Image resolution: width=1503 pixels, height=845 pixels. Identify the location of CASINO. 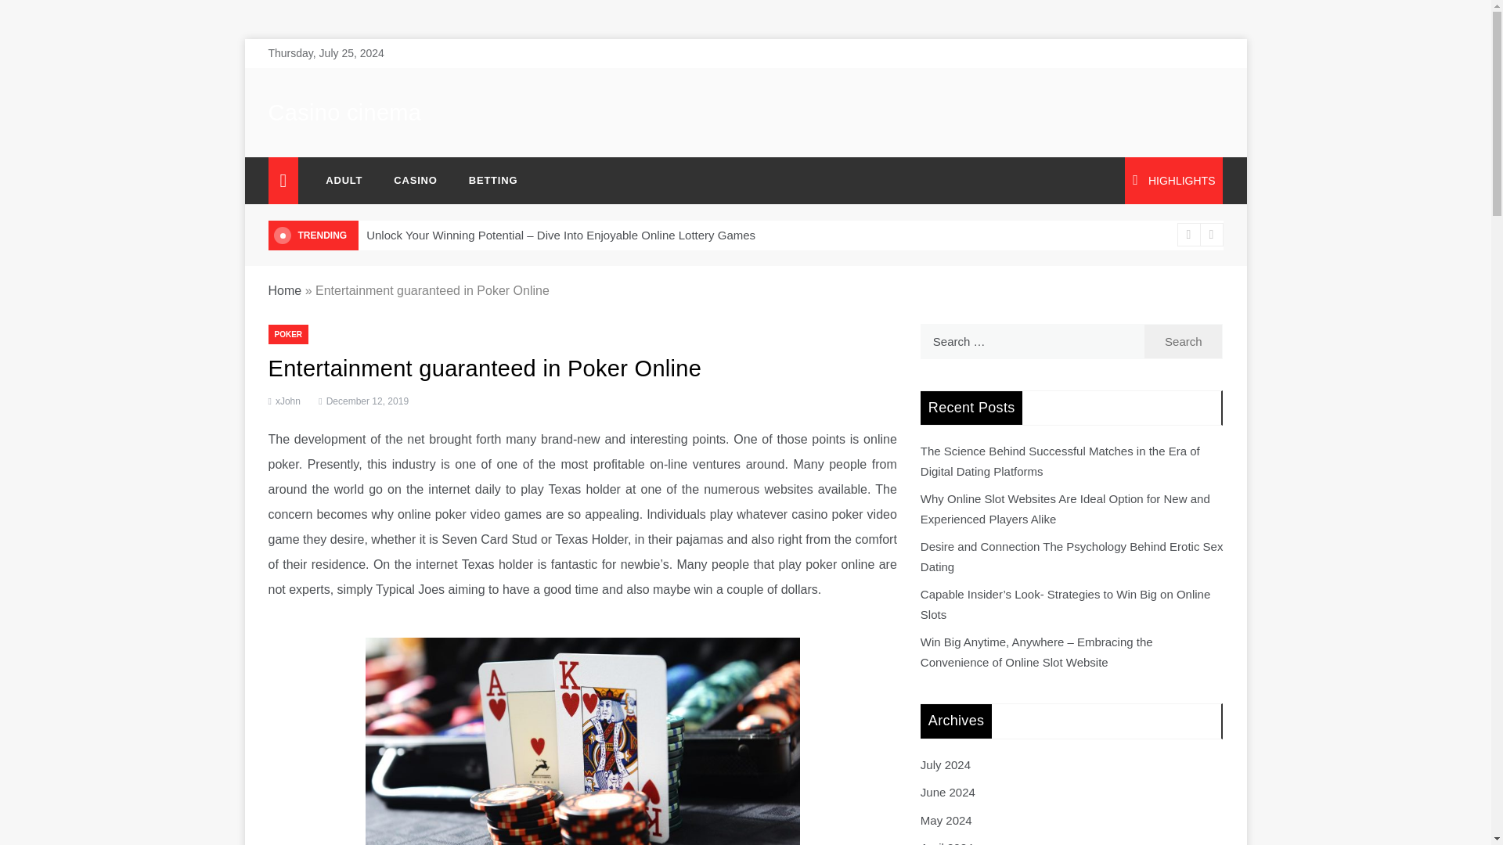
(415, 180).